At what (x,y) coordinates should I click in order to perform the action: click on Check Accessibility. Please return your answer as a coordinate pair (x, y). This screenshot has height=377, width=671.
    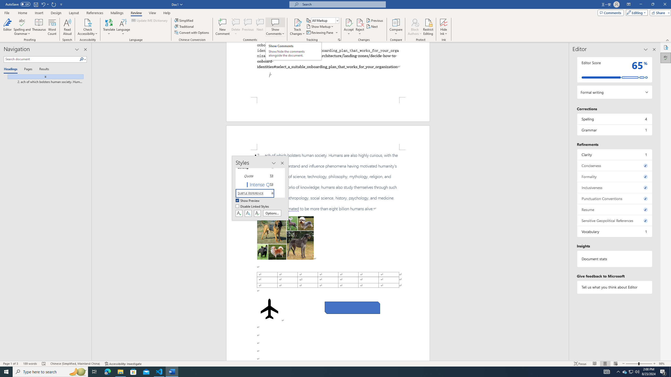
    Looking at the image, I should click on (88, 27).